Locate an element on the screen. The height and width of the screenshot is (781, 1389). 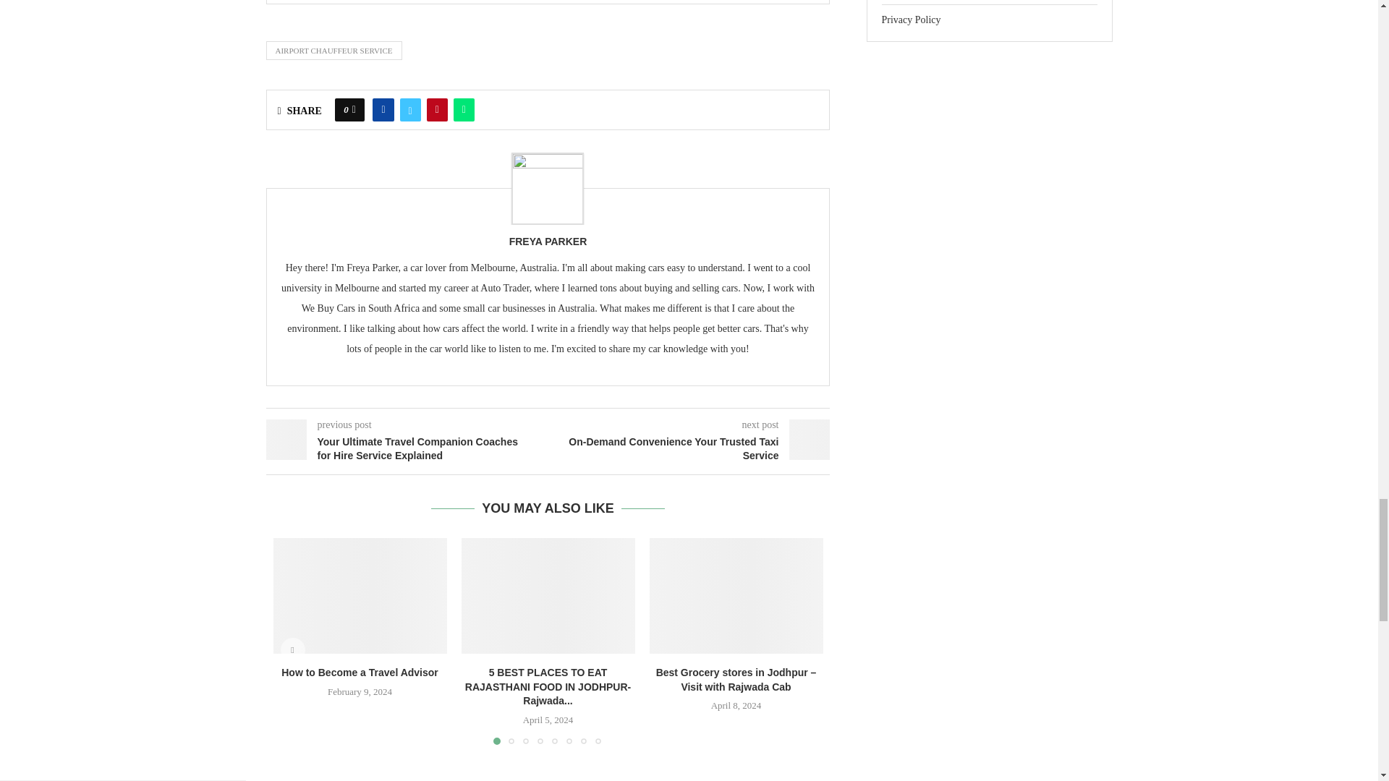
Author Freya Parker is located at coordinates (548, 242).